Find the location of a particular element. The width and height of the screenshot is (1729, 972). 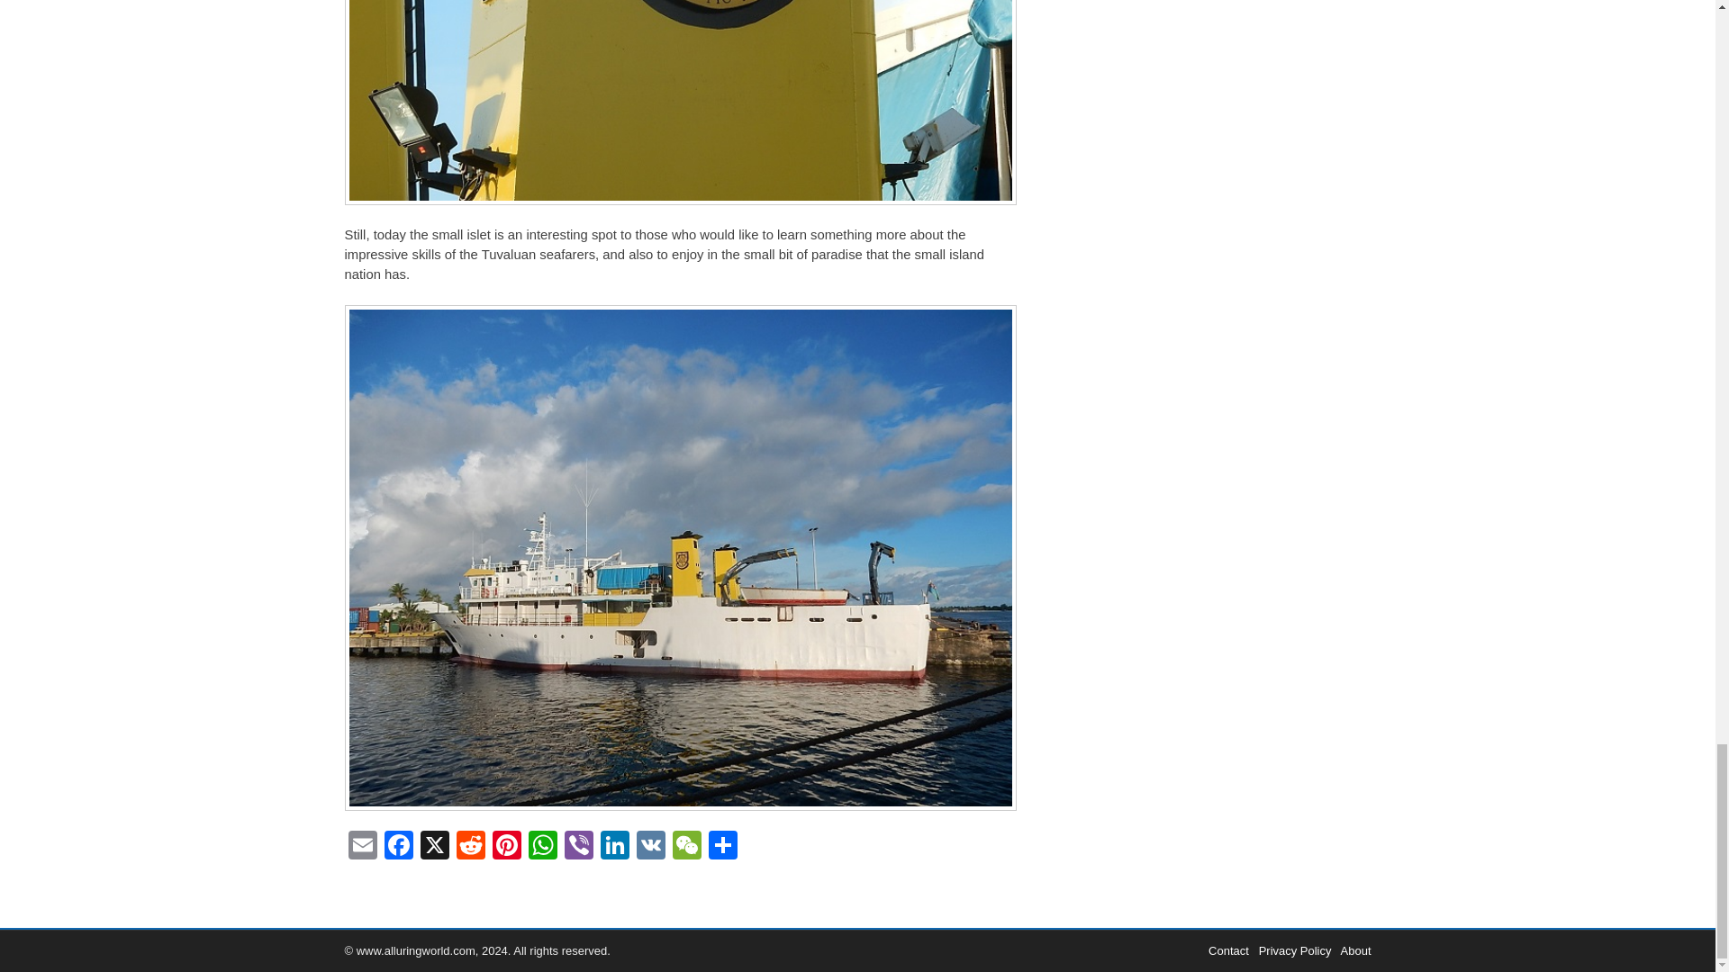

Viber is located at coordinates (578, 848).